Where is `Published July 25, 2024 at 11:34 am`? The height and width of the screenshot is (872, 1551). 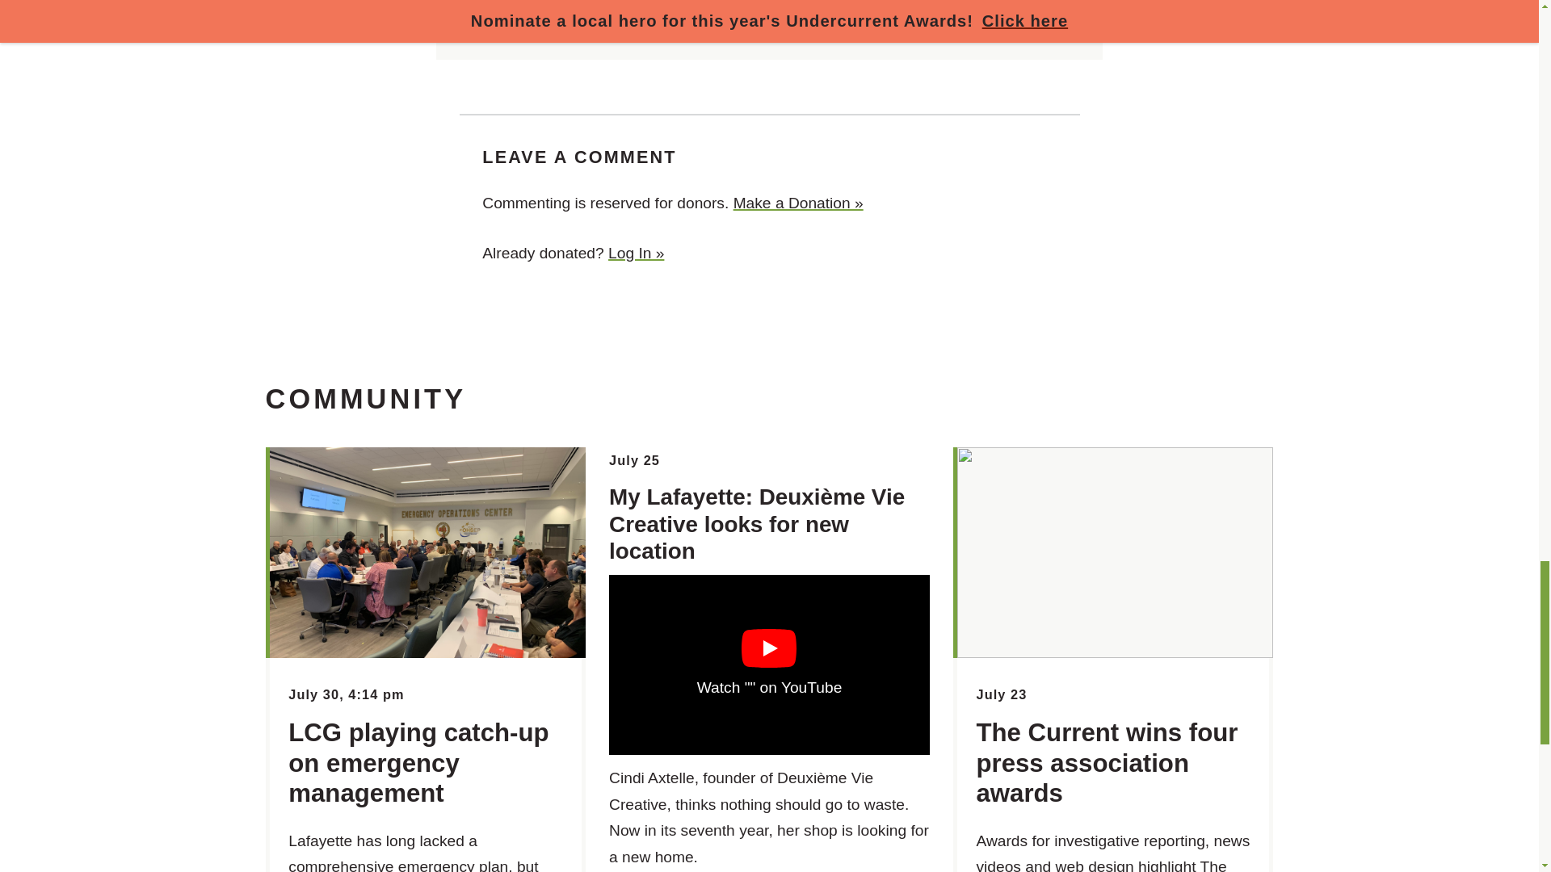 Published July 25, 2024 at 11:34 am is located at coordinates (635, 459).